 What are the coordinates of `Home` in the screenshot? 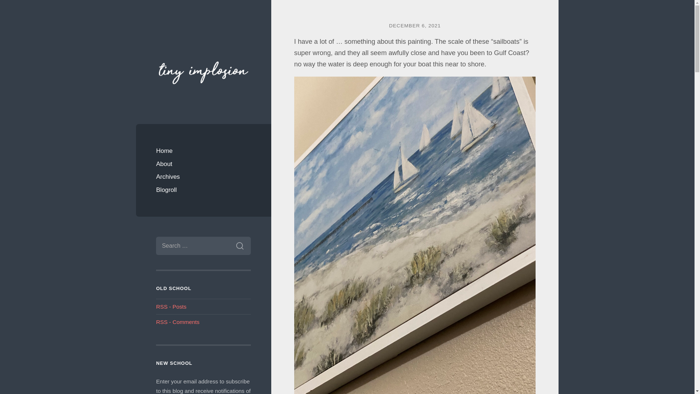 It's located at (203, 151).